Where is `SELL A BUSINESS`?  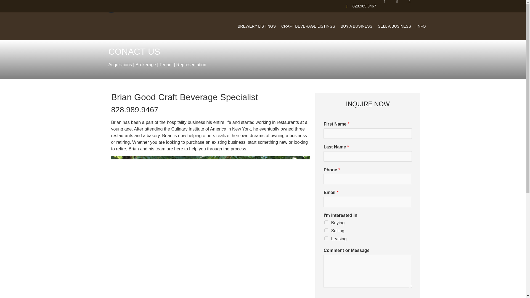
SELL A BUSINESS is located at coordinates (394, 26).